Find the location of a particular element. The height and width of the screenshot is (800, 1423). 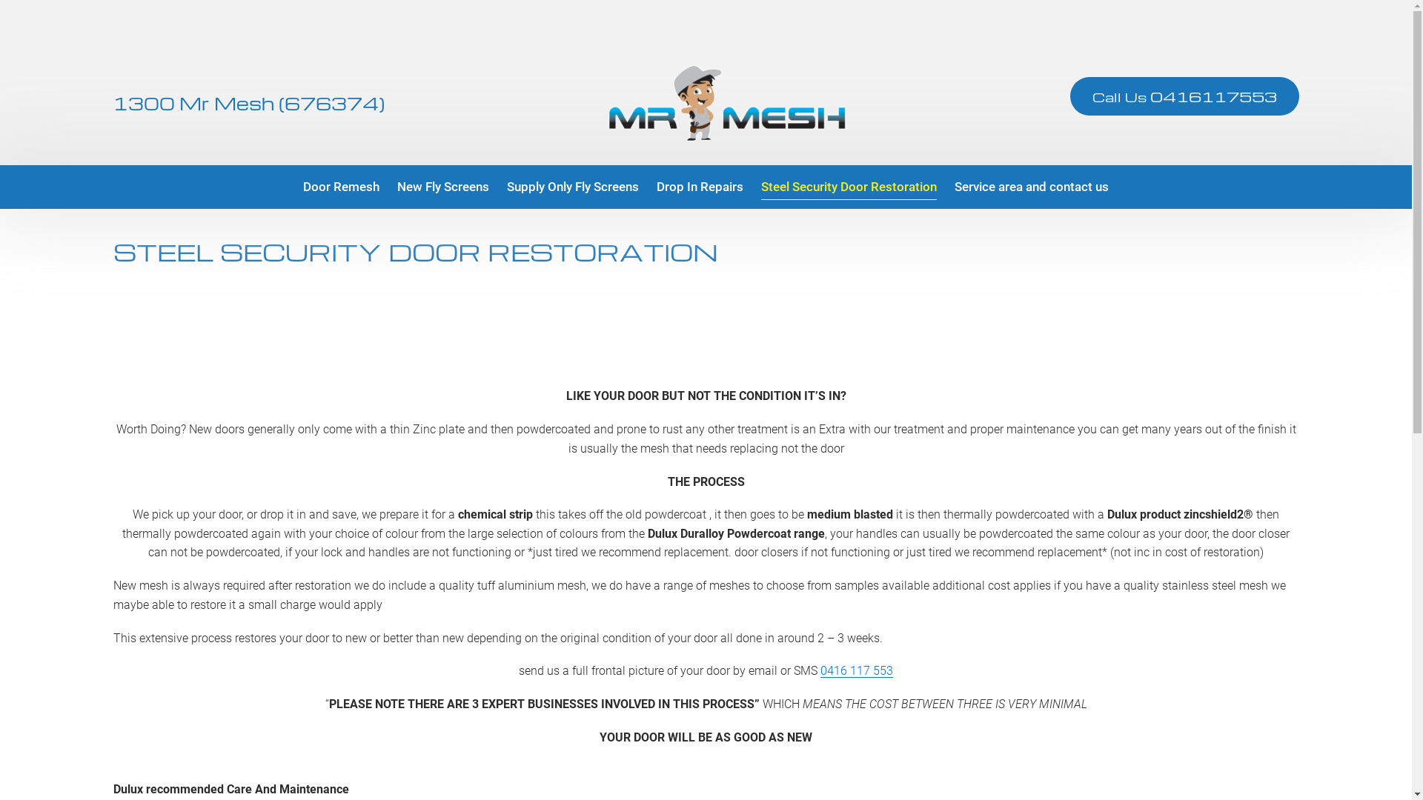

Service area and contact us is located at coordinates (1032, 187).